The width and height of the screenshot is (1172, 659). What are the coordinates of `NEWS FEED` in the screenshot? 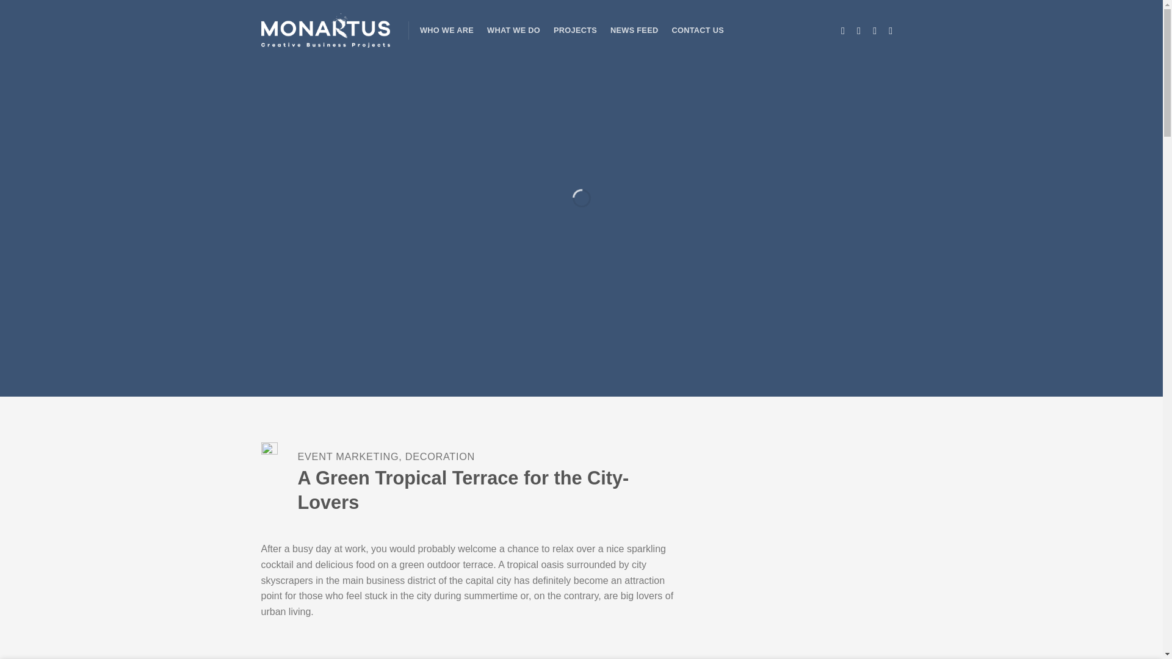 It's located at (634, 31).